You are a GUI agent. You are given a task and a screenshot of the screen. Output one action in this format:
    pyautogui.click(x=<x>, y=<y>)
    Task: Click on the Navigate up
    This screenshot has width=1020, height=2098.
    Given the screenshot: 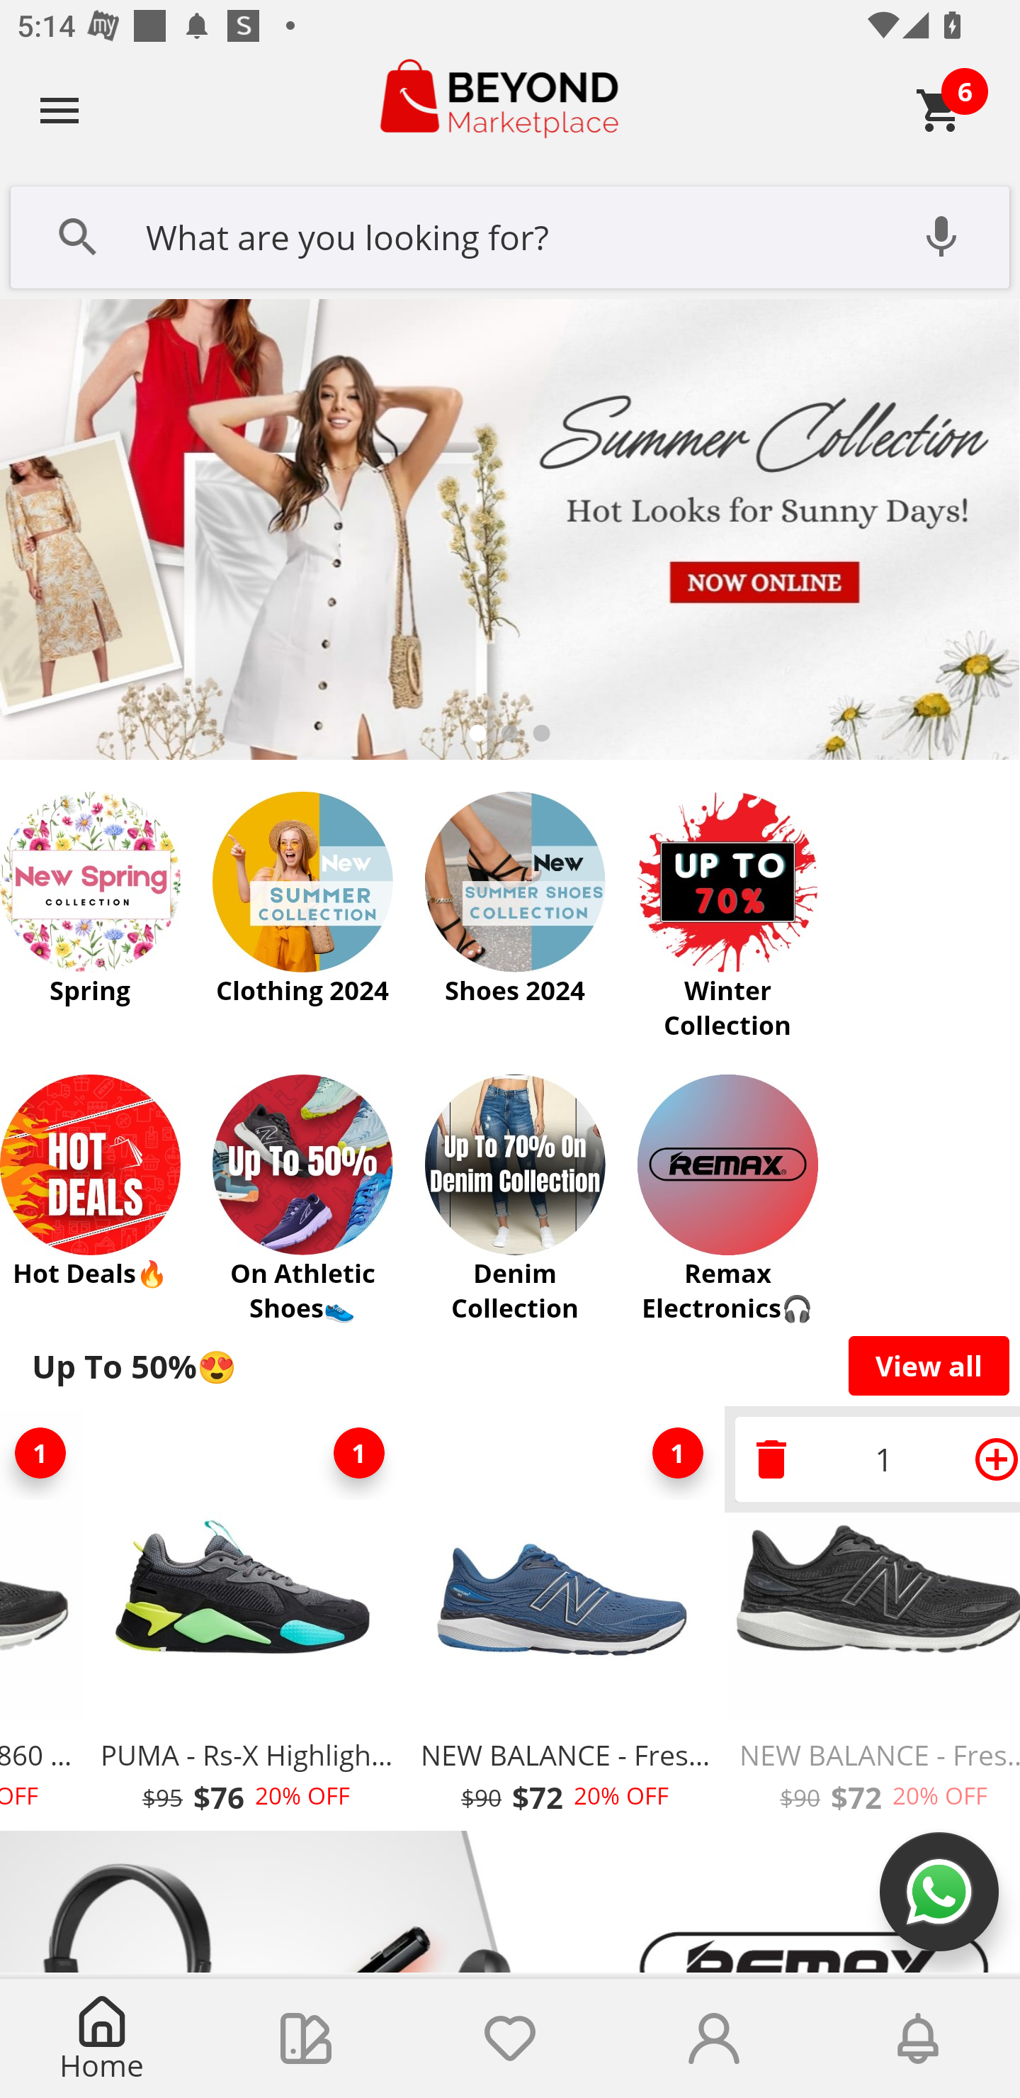 What is the action you would take?
    pyautogui.click(x=59, y=110)
    